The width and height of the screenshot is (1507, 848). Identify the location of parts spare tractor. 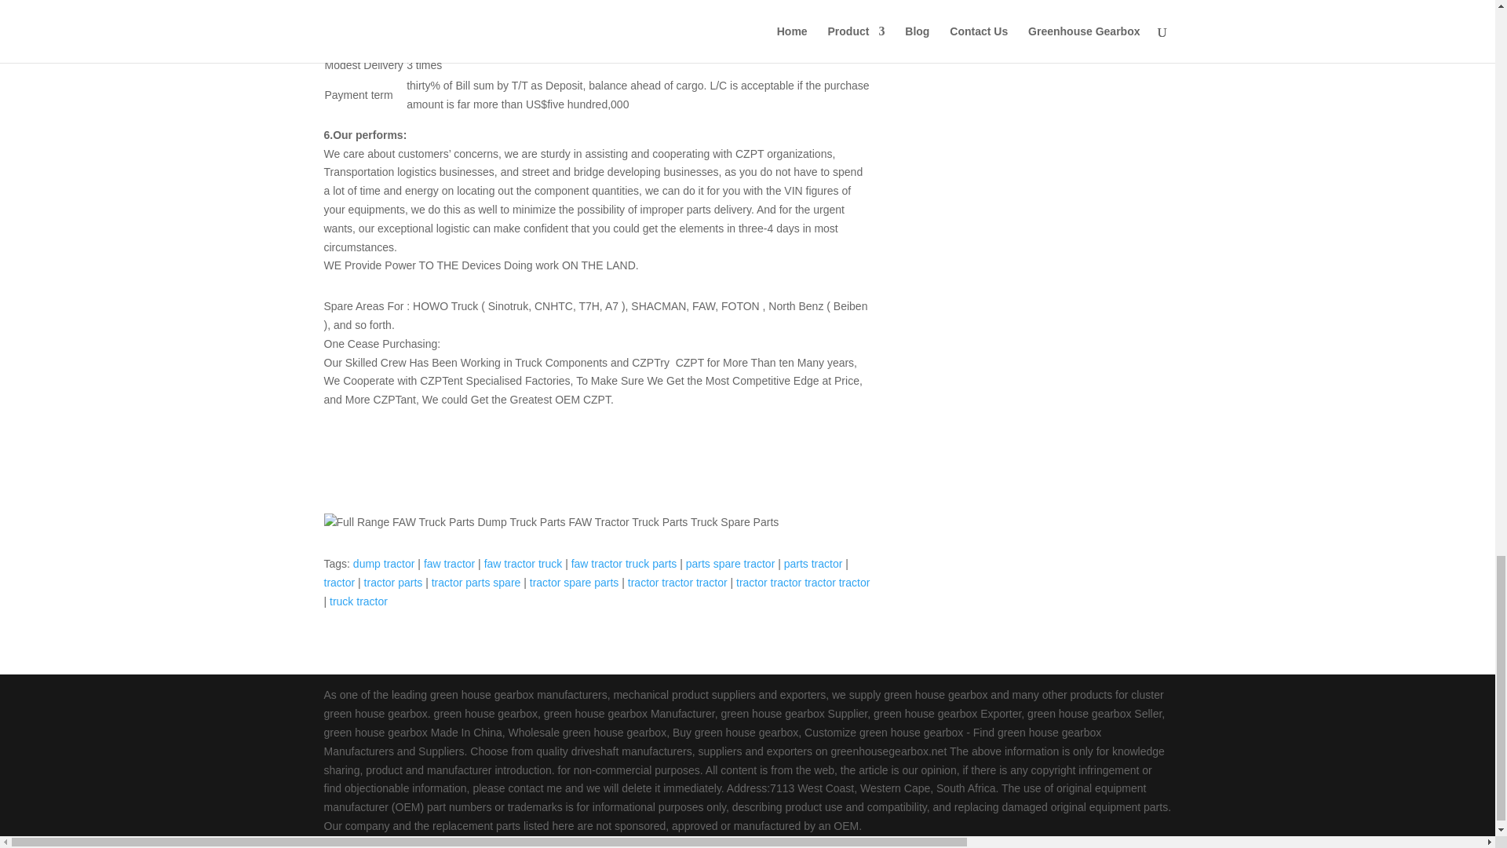
(730, 563).